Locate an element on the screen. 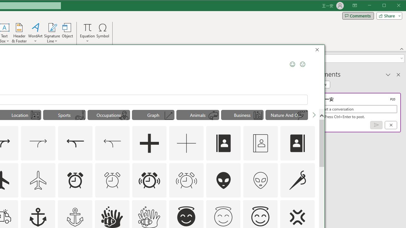  AutomationID: Icons_TreasureMap_M is located at coordinates (36, 116).